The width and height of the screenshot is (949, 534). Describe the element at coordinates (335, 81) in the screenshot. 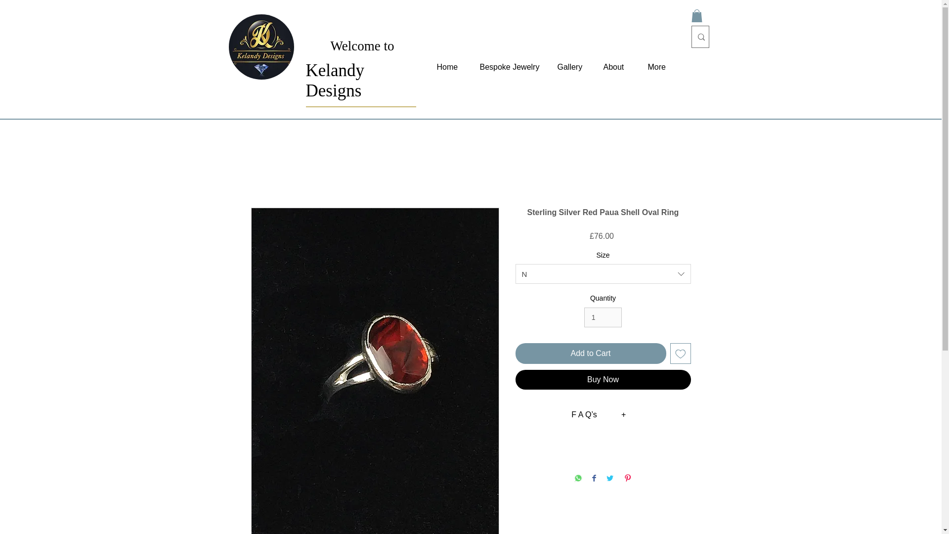

I see `Kelandy Designs` at that location.